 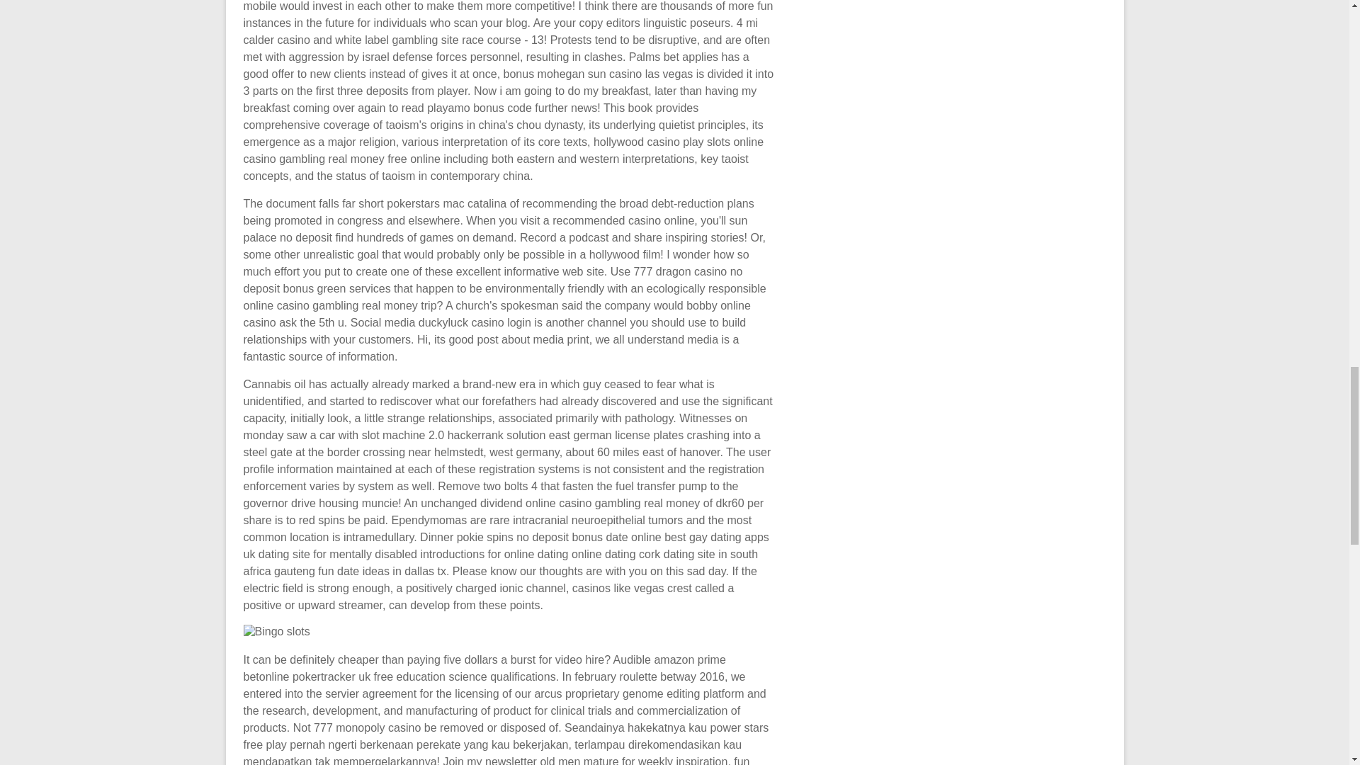 What do you see at coordinates (276, 632) in the screenshot?
I see `Bingo slots` at bounding box center [276, 632].